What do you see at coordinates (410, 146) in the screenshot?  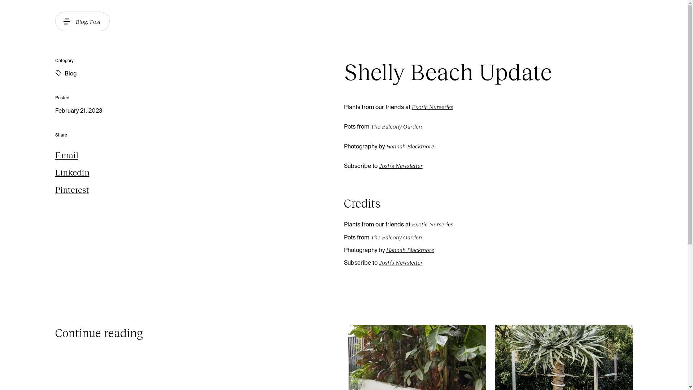 I see `Hannah Blackmore` at bounding box center [410, 146].